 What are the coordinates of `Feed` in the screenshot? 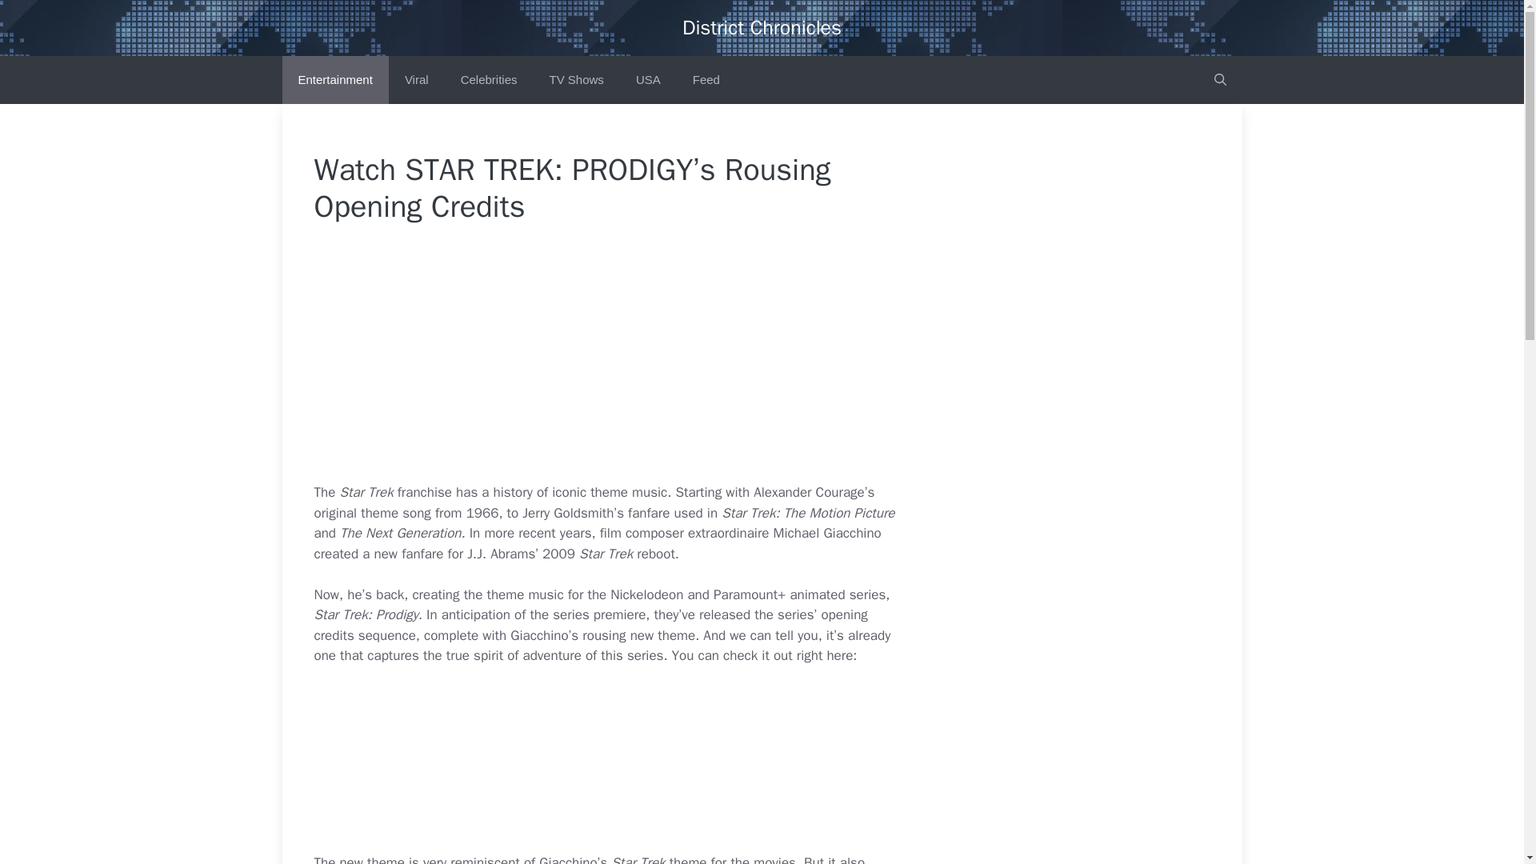 It's located at (706, 80).